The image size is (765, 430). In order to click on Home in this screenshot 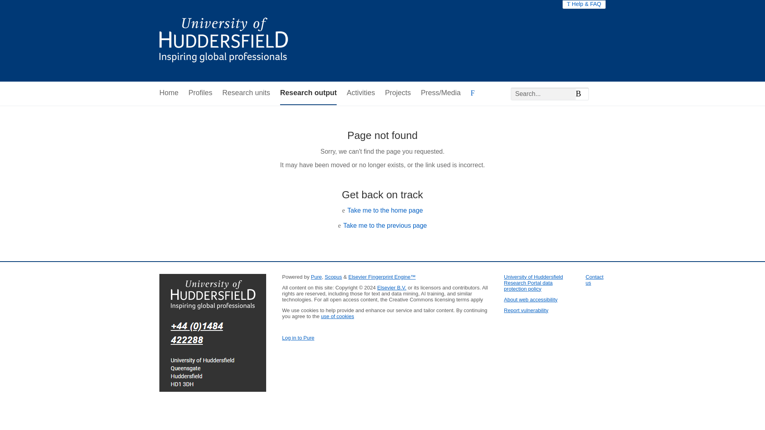, I will do `click(169, 93)`.